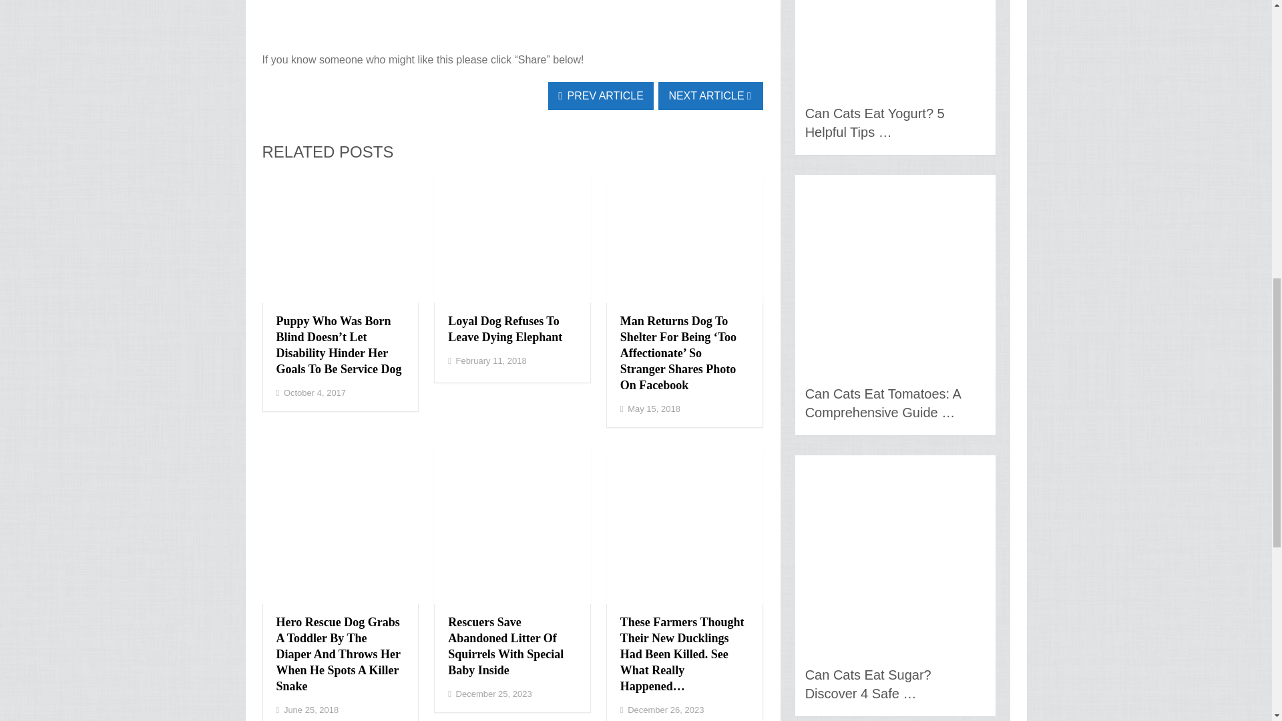 The width and height of the screenshot is (1282, 721). Describe the element at coordinates (513, 239) in the screenshot. I see `Loyal Dog Refuses To Leave Dying Elephant` at that location.